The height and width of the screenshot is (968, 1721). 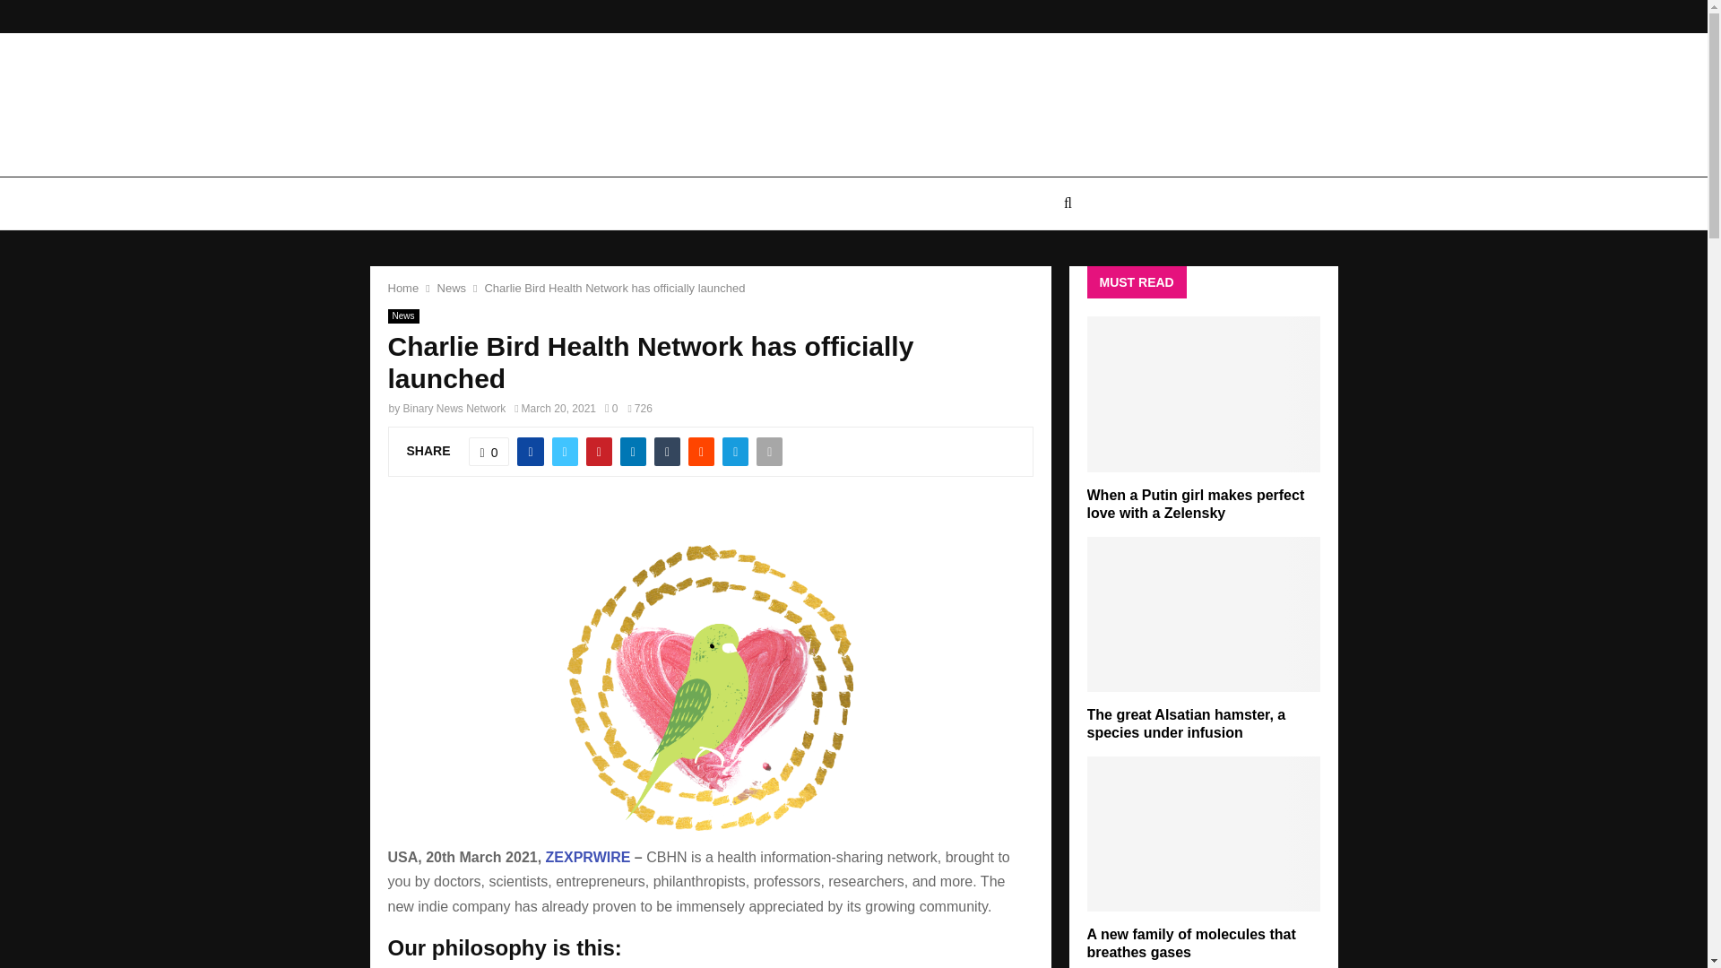 I want to click on Home, so click(x=402, y=289).